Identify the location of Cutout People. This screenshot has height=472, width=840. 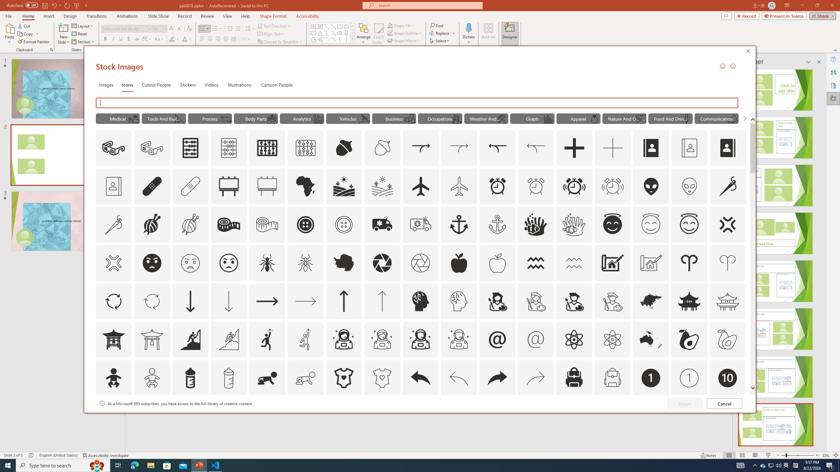
(157, 85).